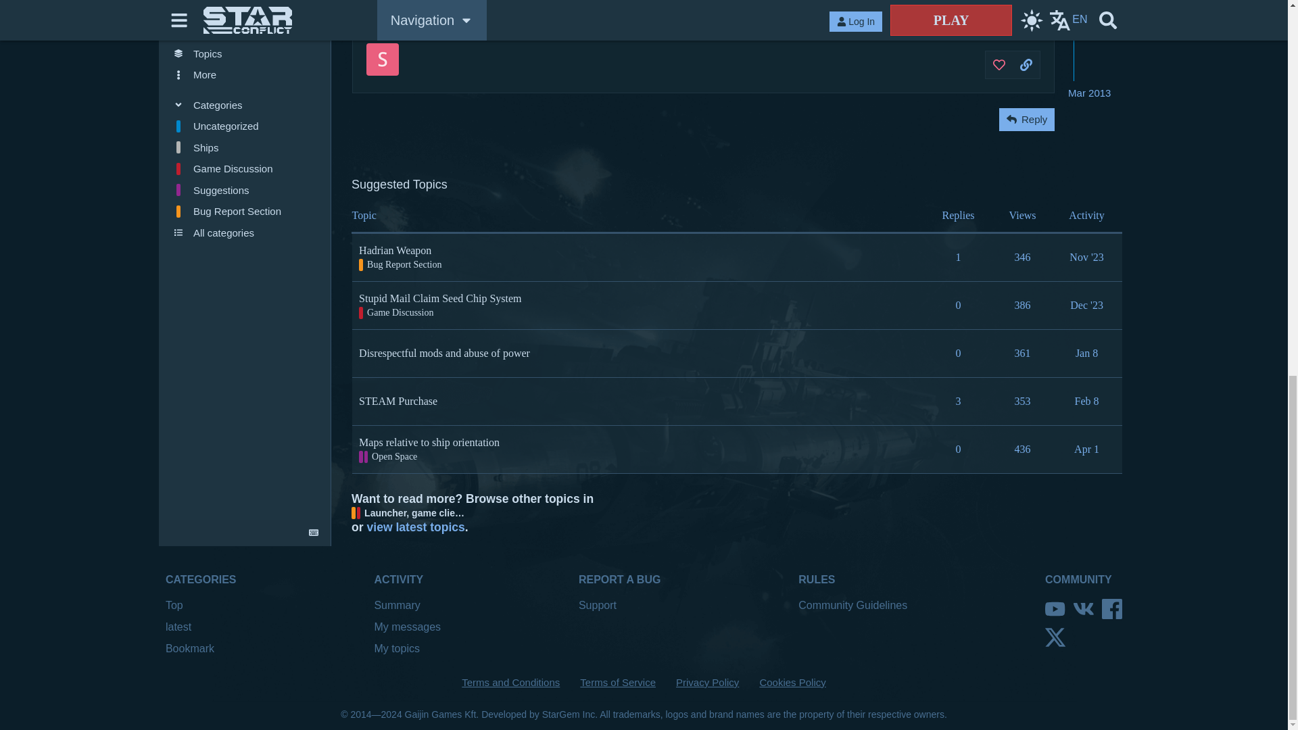 The height and width of the screenshot is (730, 1298). Describe the element at coordinates (440, 298) in the screenshot. I see `Stupid Mail Claim Seed Chip System` at that location.